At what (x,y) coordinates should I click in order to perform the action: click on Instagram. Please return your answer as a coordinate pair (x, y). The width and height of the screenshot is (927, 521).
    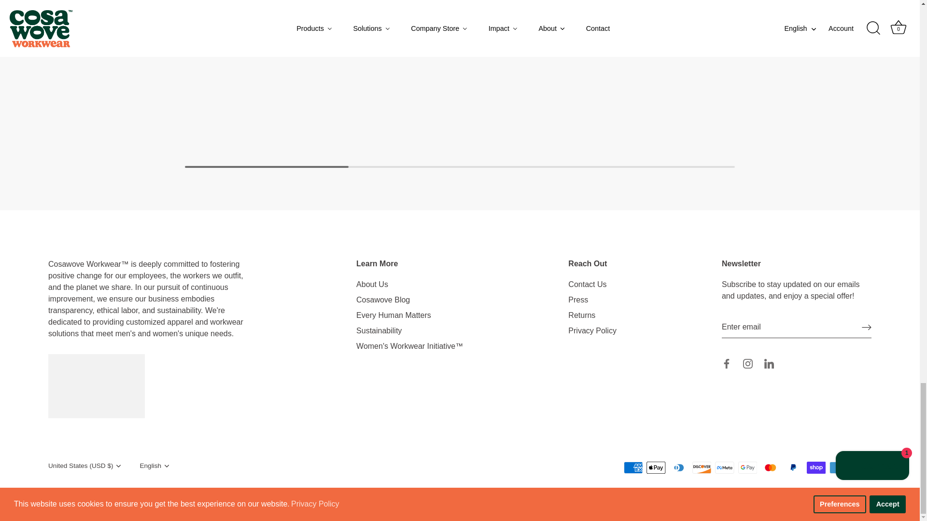
    Looking at the image, I should click on (748, 364).